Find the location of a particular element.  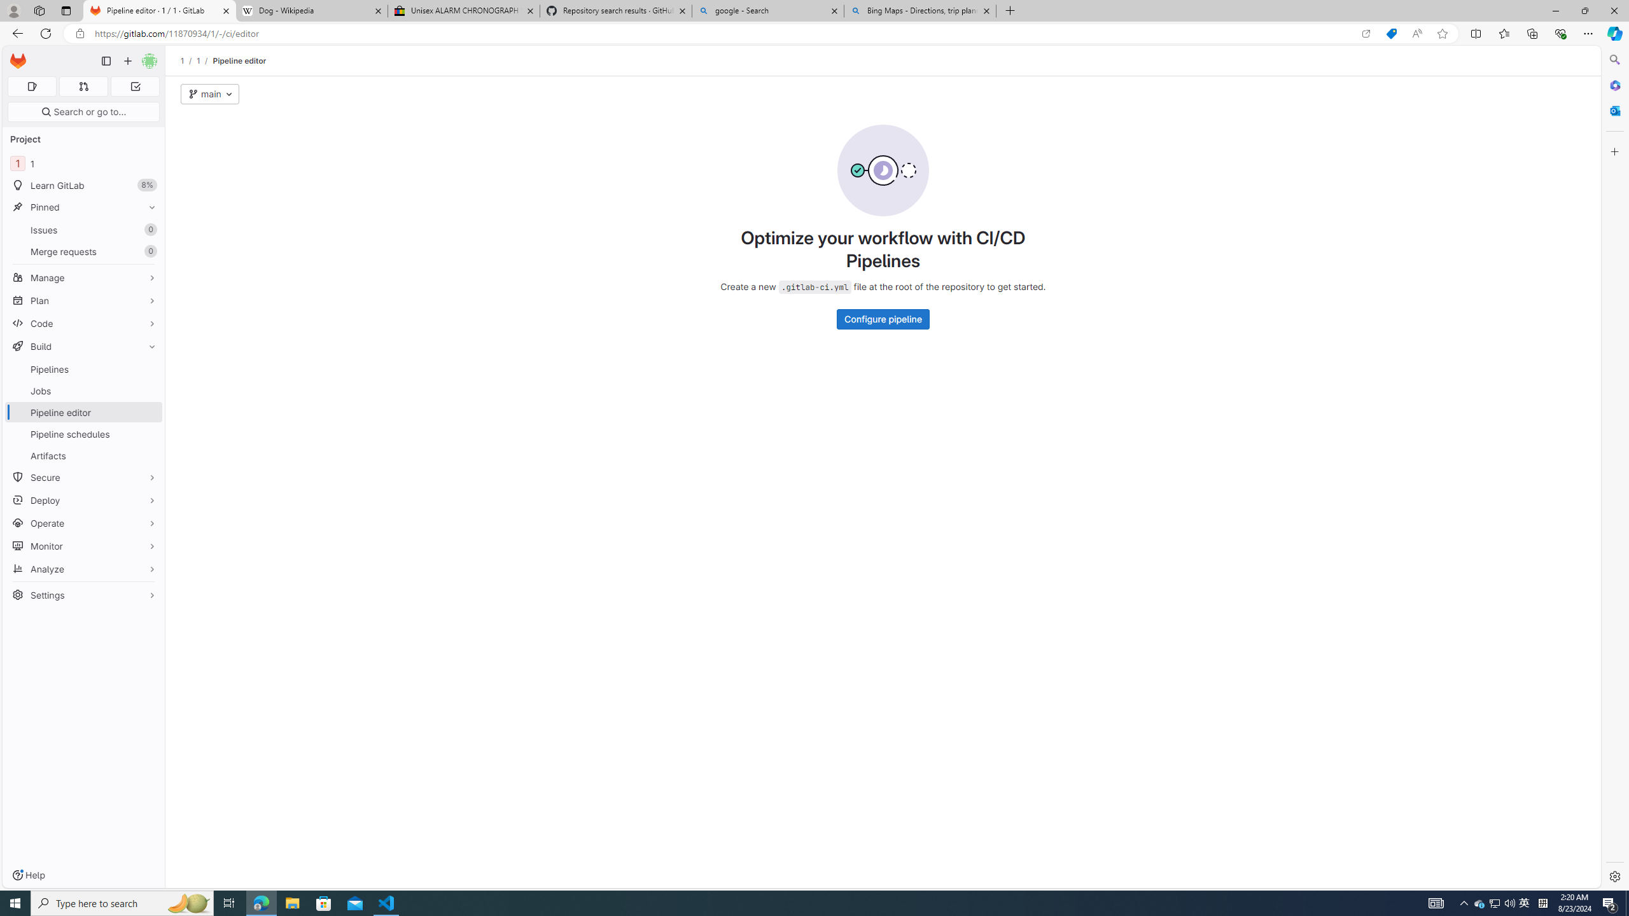

Pipelines is located at coordinates (84, 369).